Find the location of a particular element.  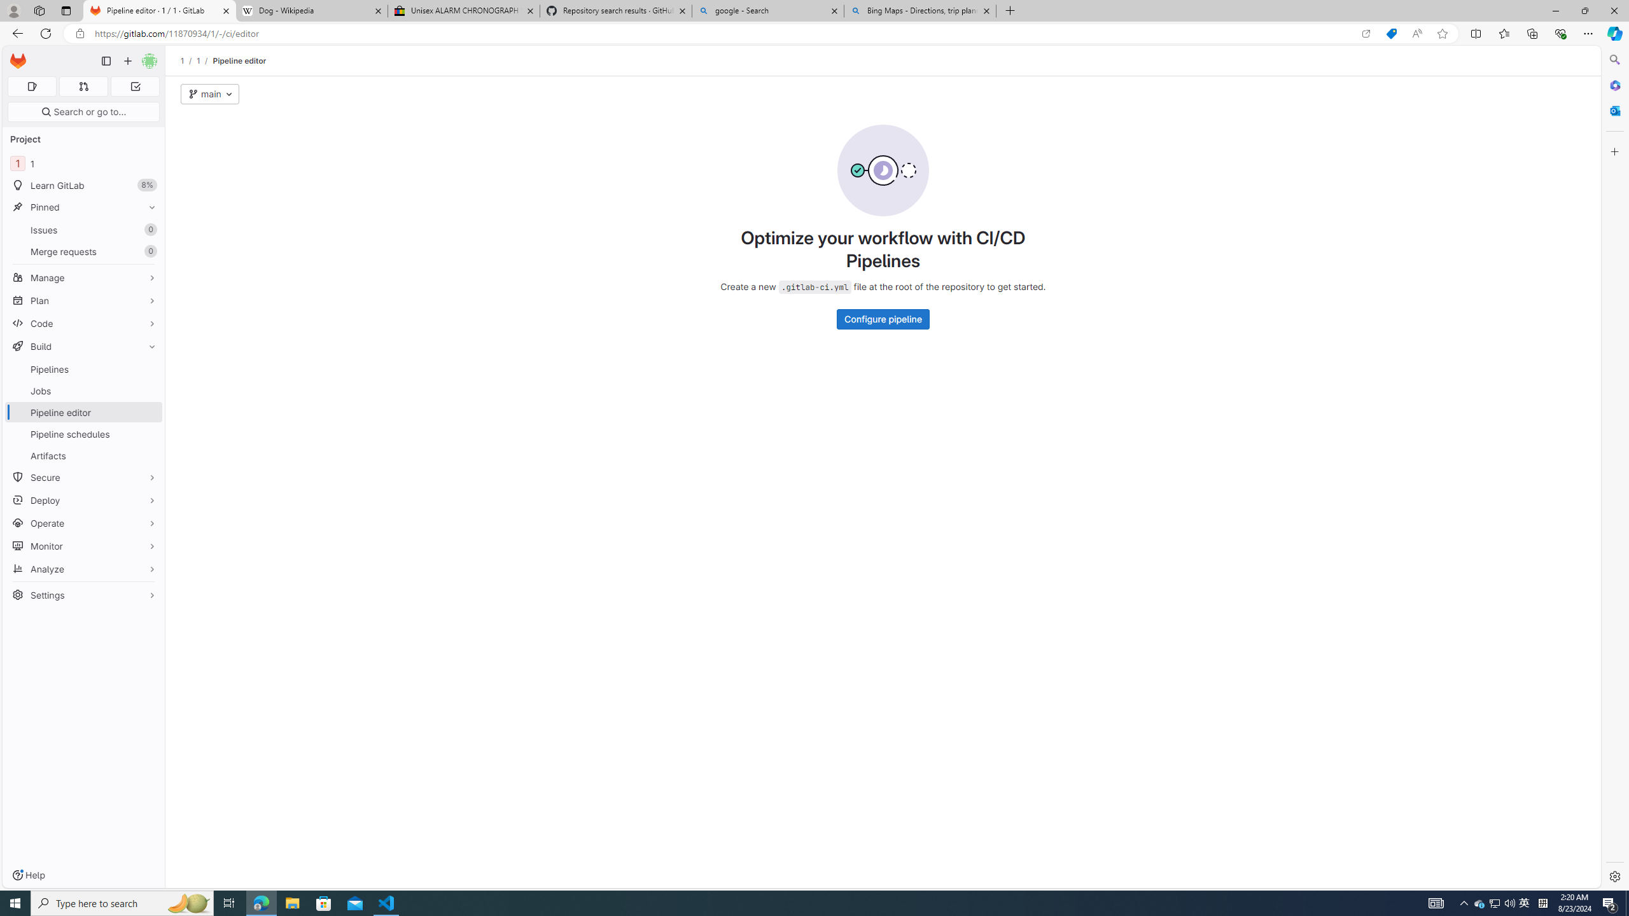

Pipelines is located at coordinates (84, 369).